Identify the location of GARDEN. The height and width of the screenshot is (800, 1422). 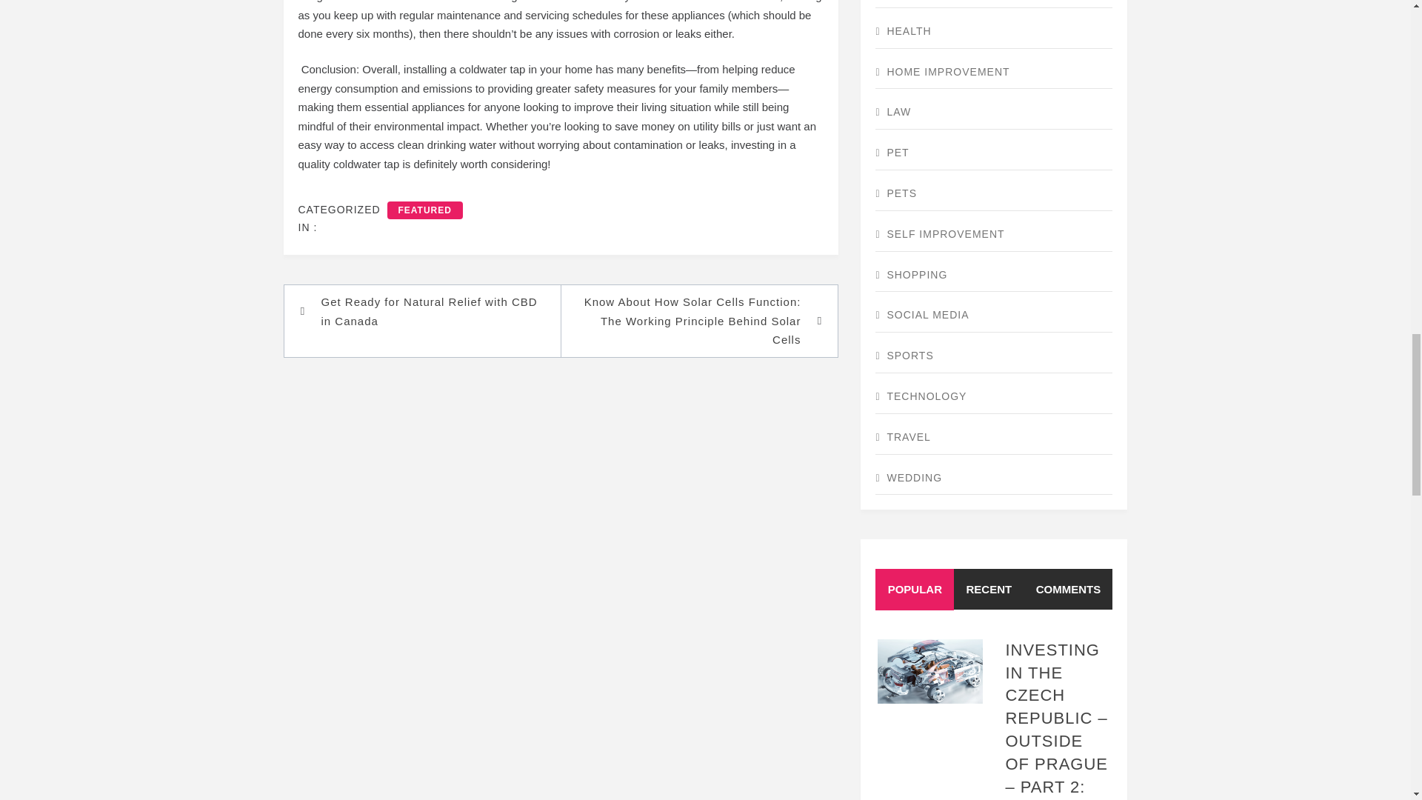
(994, 4).